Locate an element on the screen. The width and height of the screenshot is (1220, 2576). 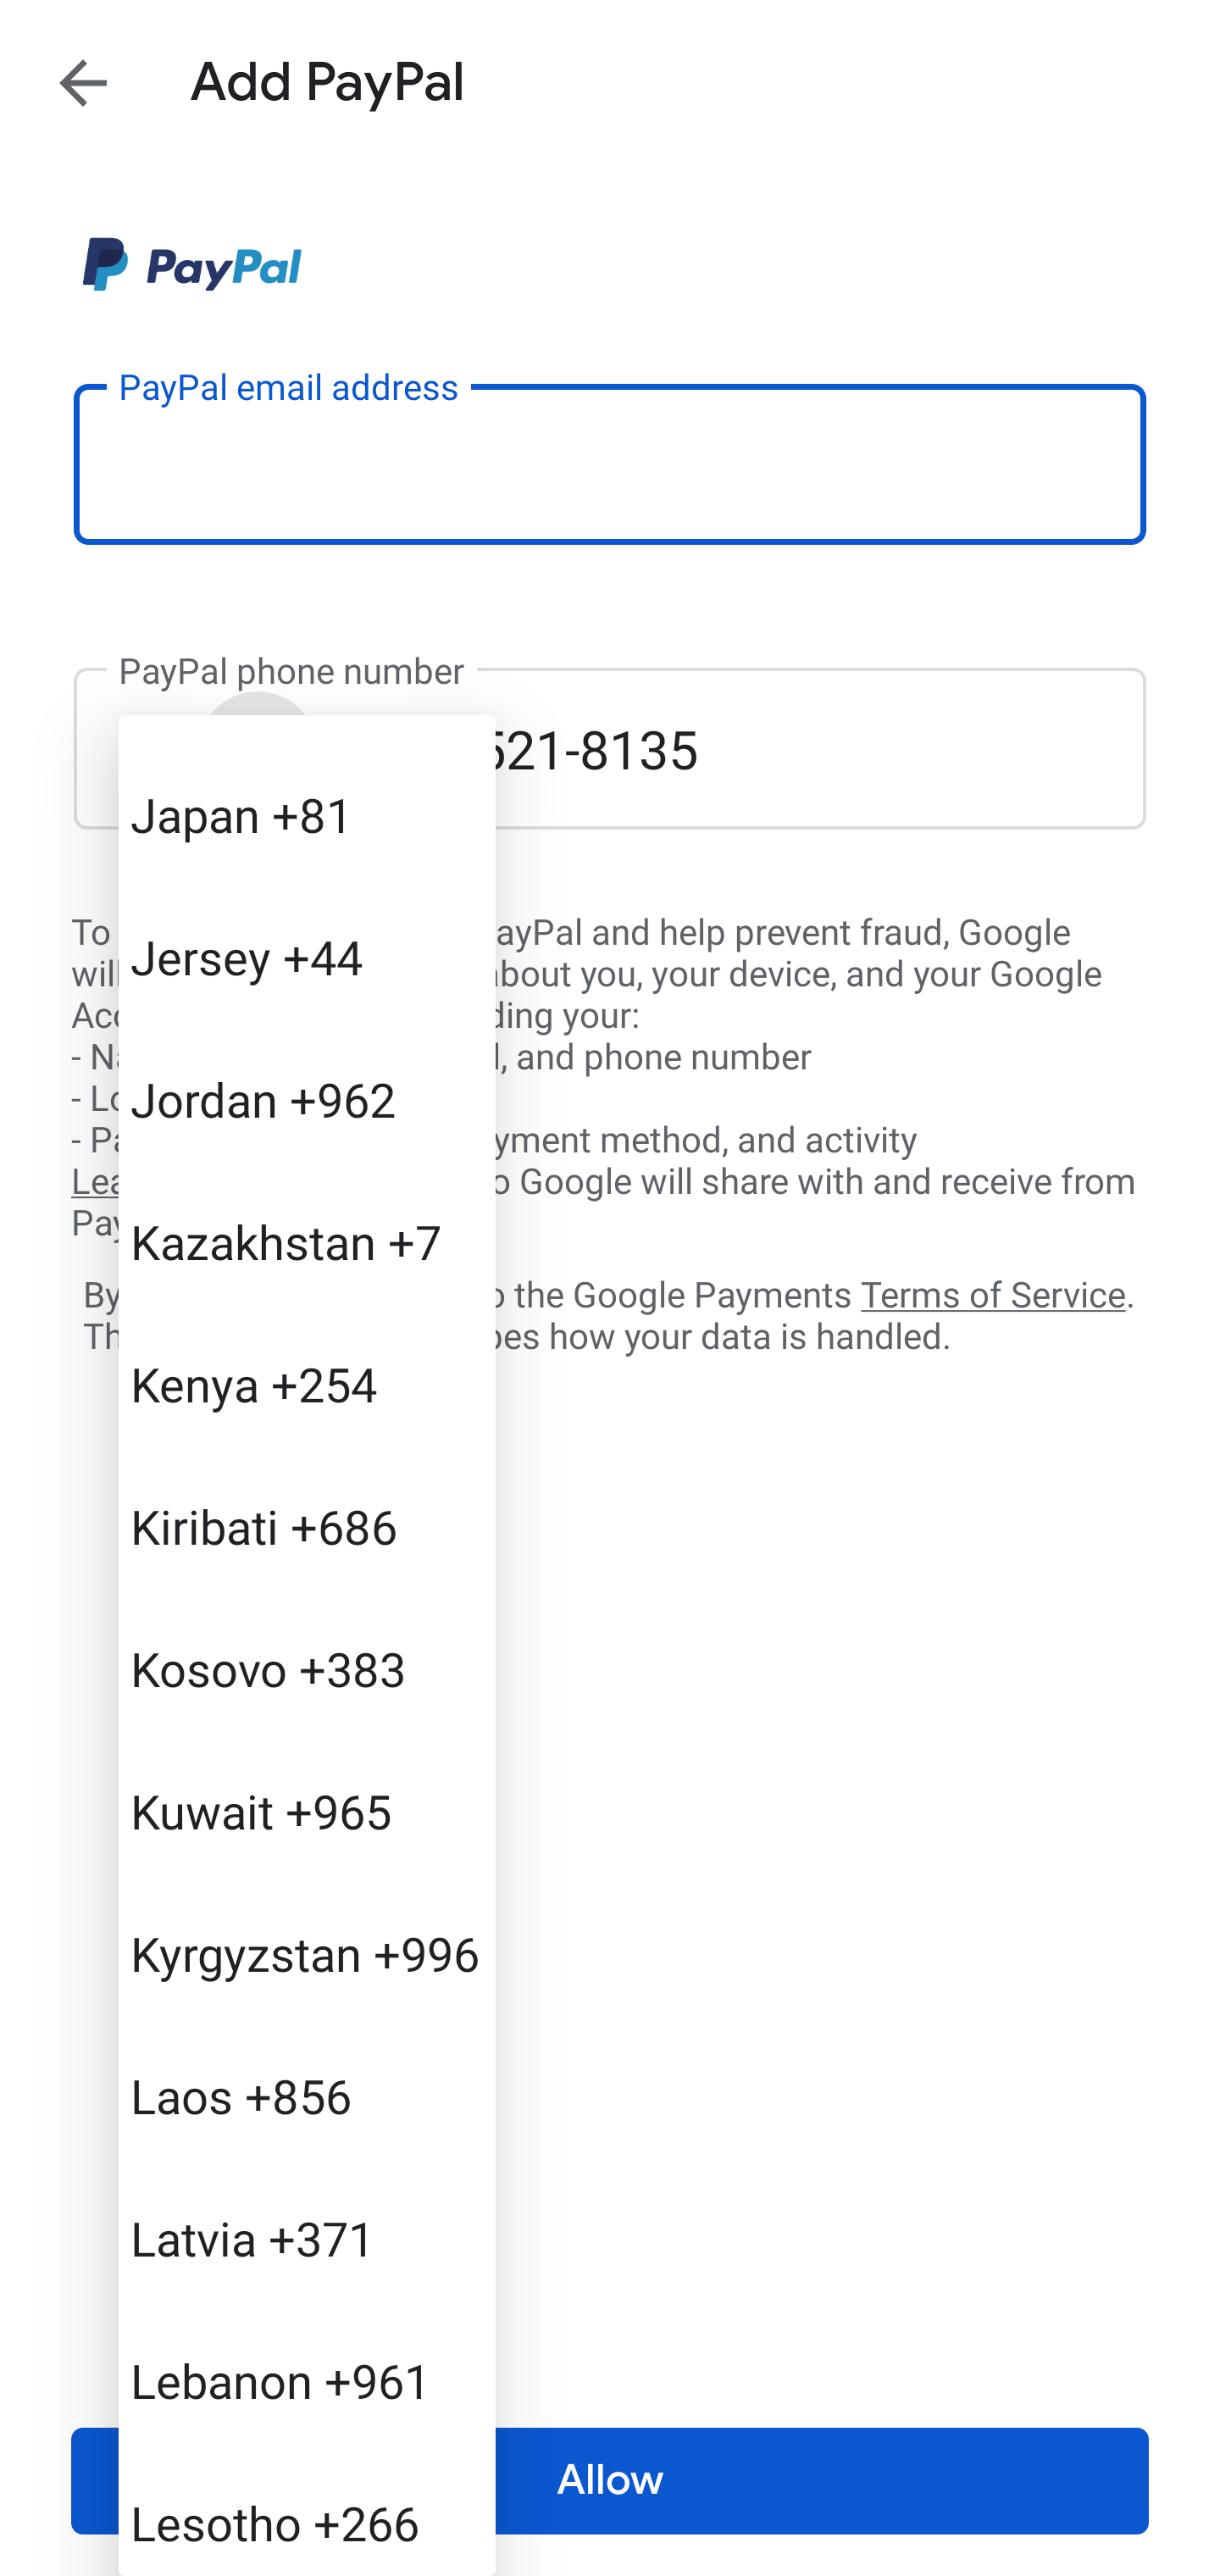
Kyrgyzstan +996 is located at coordinates (307, 1954).